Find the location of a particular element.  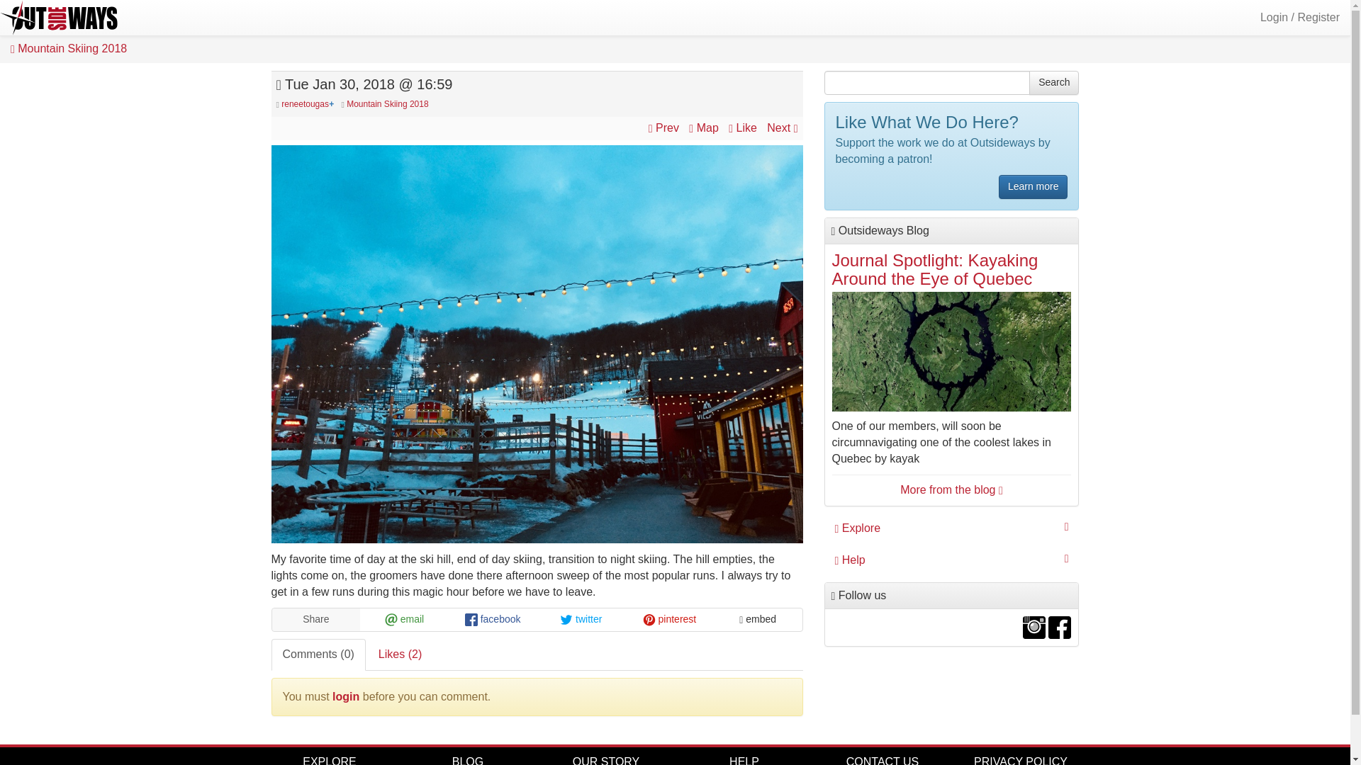

email is located at coordinates (404, 619).